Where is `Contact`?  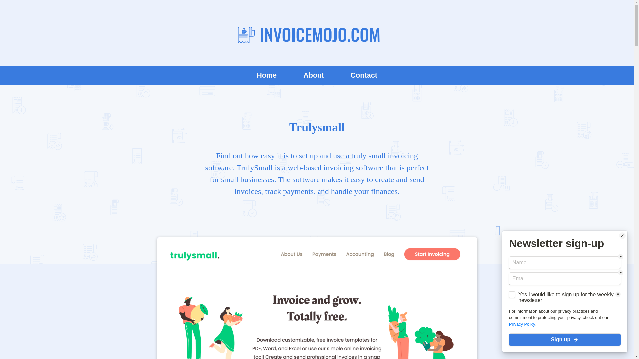
Contact is located at coordinates (363, 75).